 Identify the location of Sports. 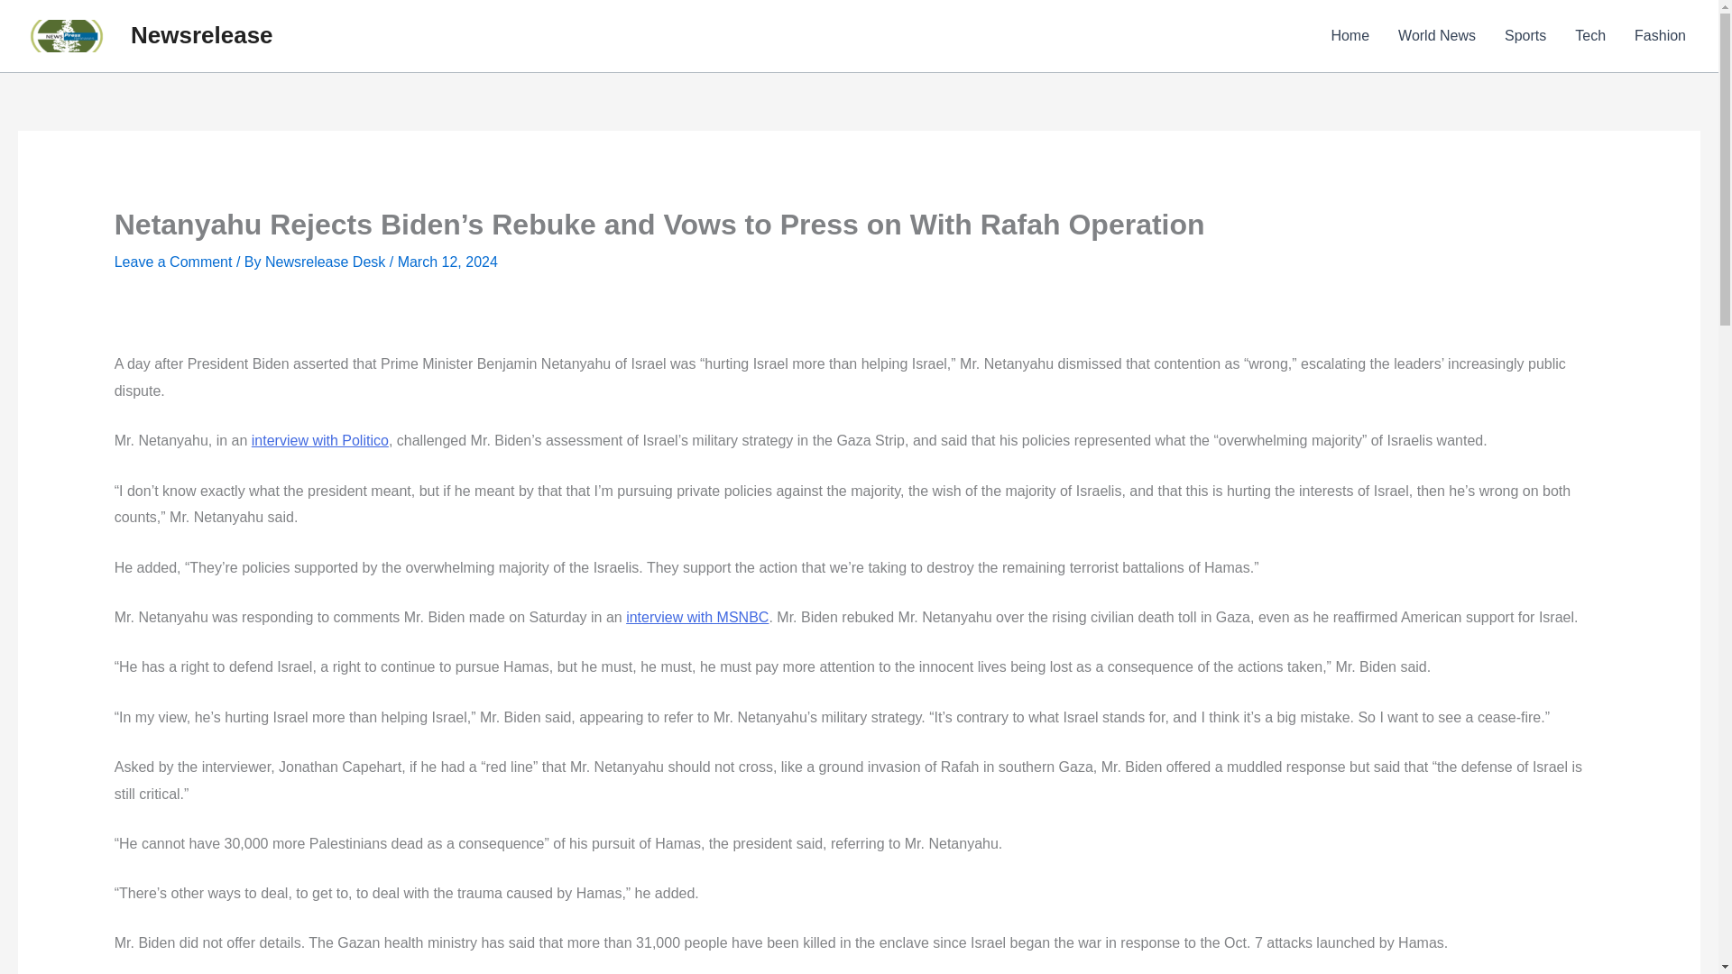
(1525, 36).